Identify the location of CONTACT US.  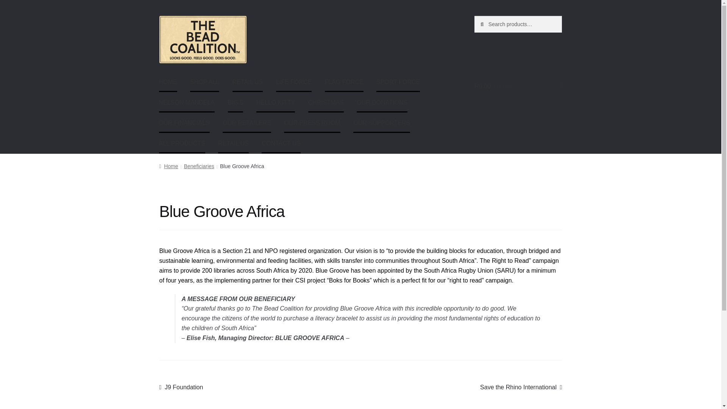
(281, 144).